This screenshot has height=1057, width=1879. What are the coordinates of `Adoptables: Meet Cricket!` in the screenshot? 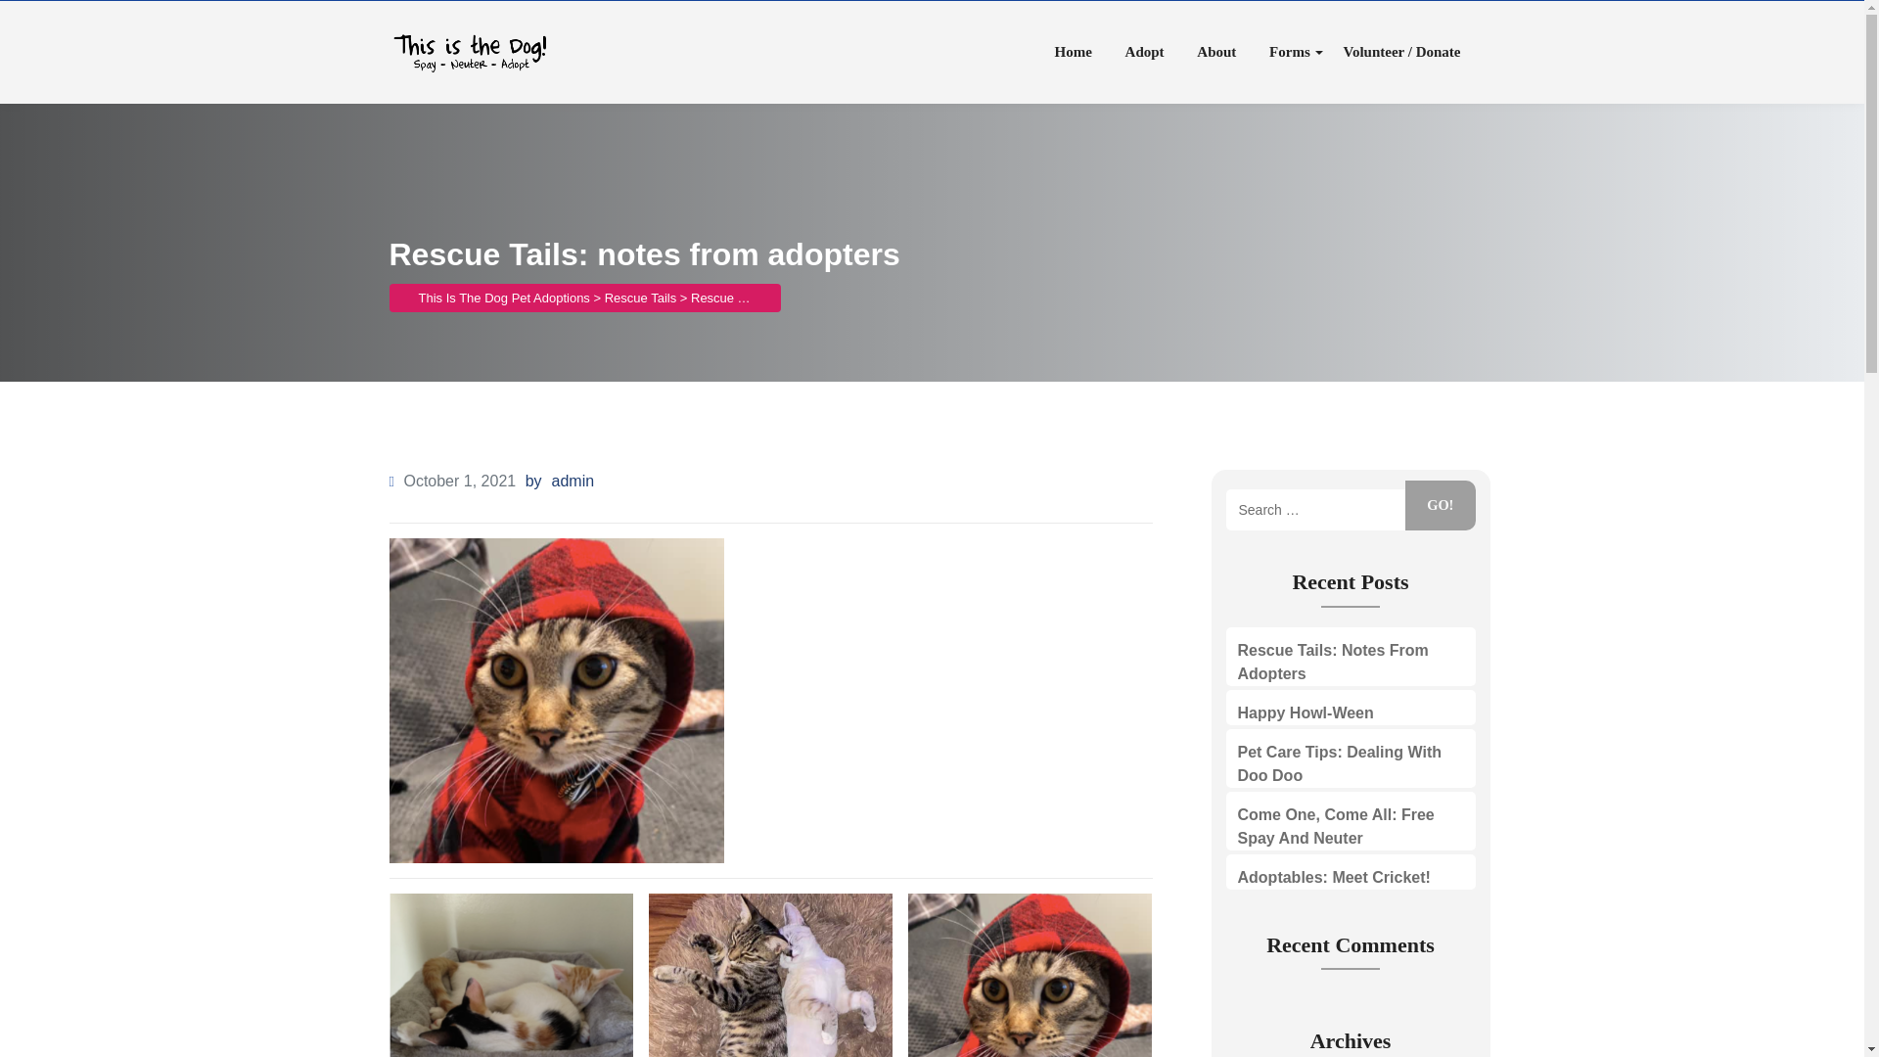 It's located at (1333, 877).